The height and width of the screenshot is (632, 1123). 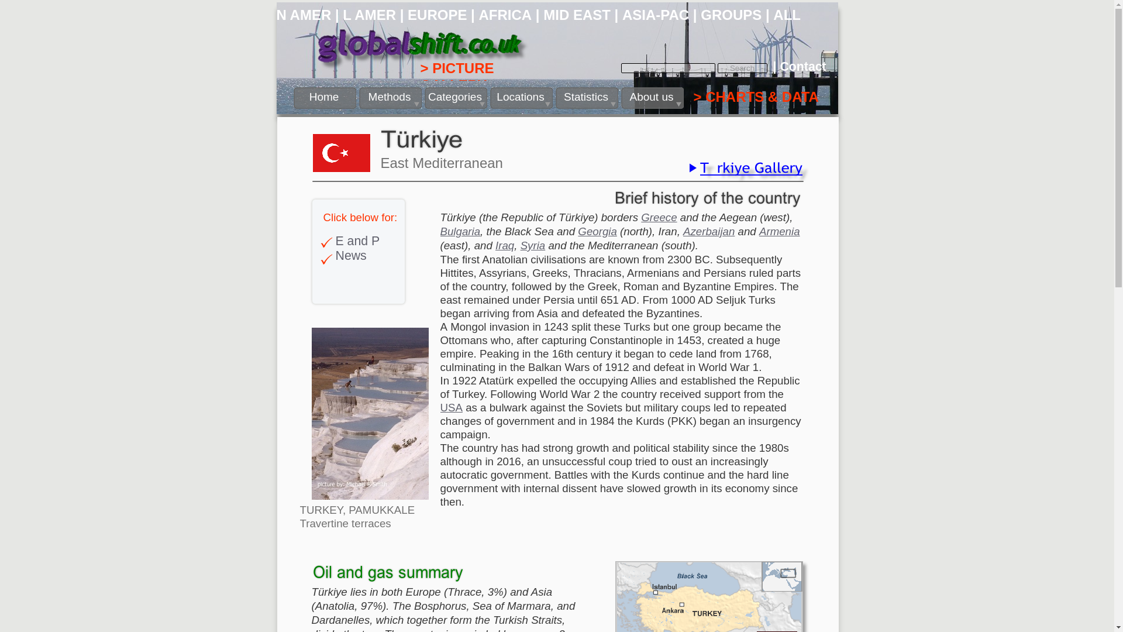 What do you see at coordinates (504, 245) in the screenshot?
I see `Iraq` at bounding box center [504, 245].